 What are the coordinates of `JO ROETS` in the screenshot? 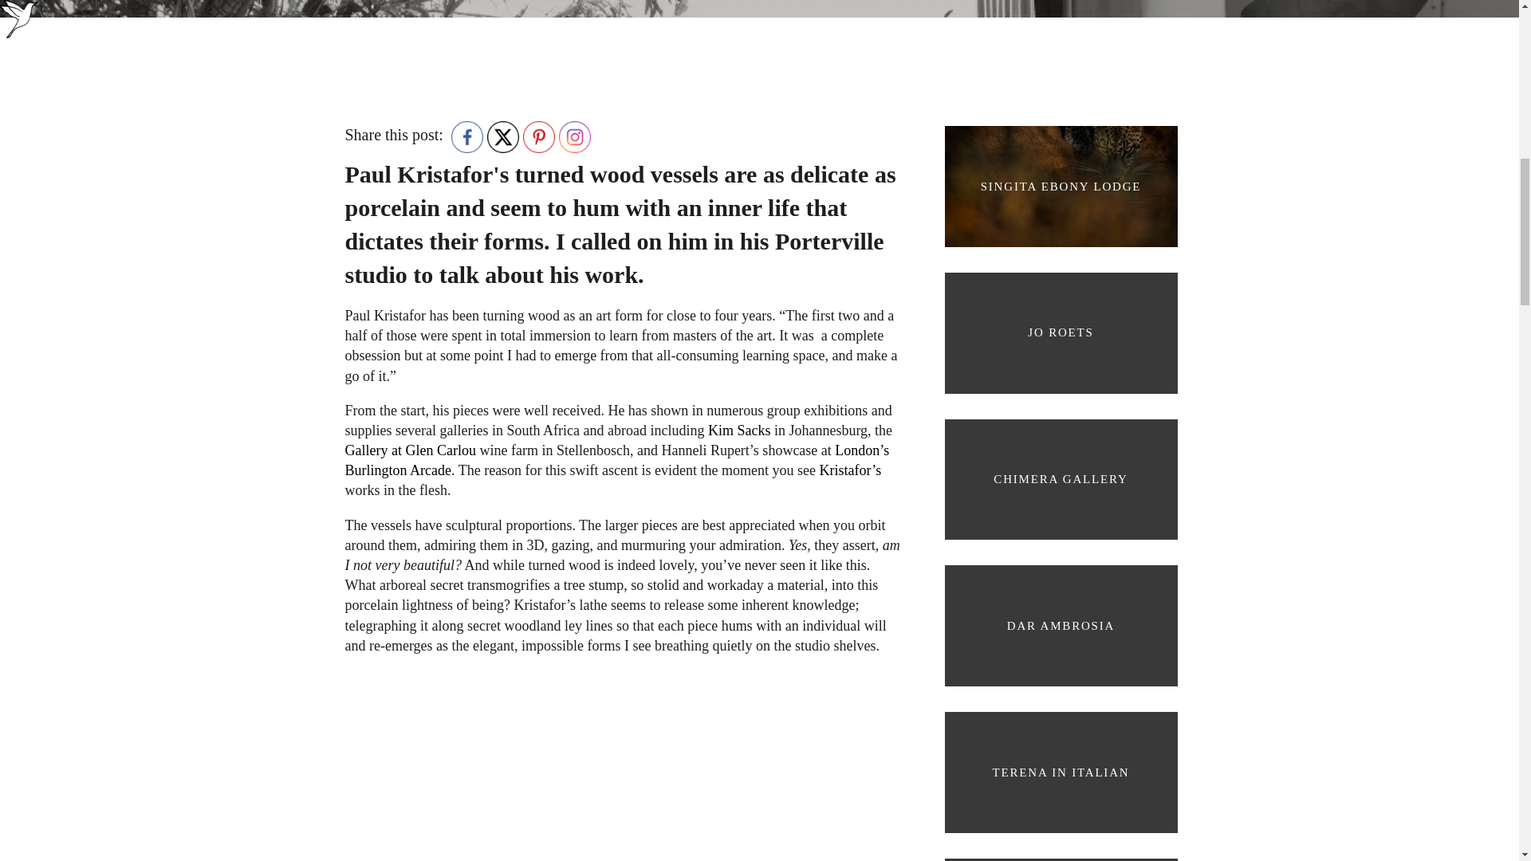 It's located at (1060, 333).